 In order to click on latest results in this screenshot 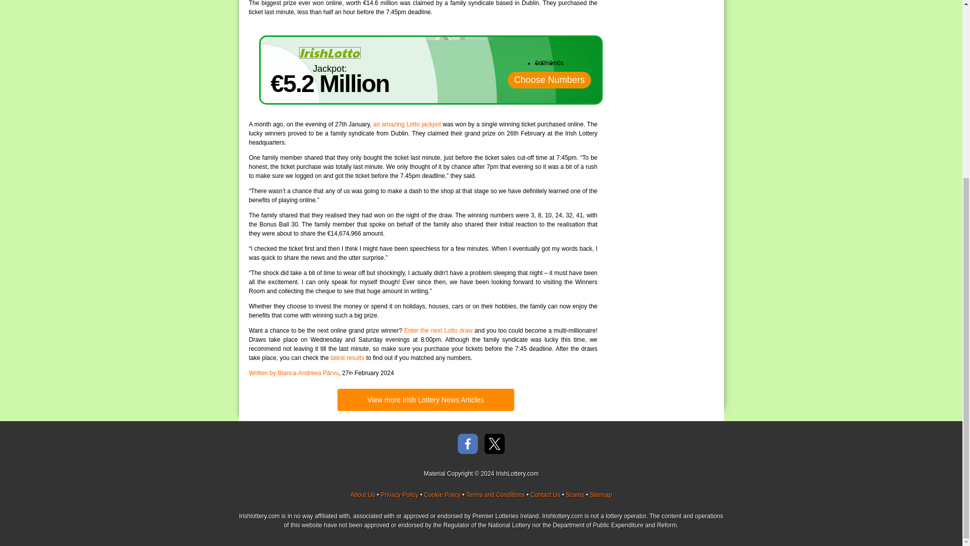, I will do `click(348, 357)`.